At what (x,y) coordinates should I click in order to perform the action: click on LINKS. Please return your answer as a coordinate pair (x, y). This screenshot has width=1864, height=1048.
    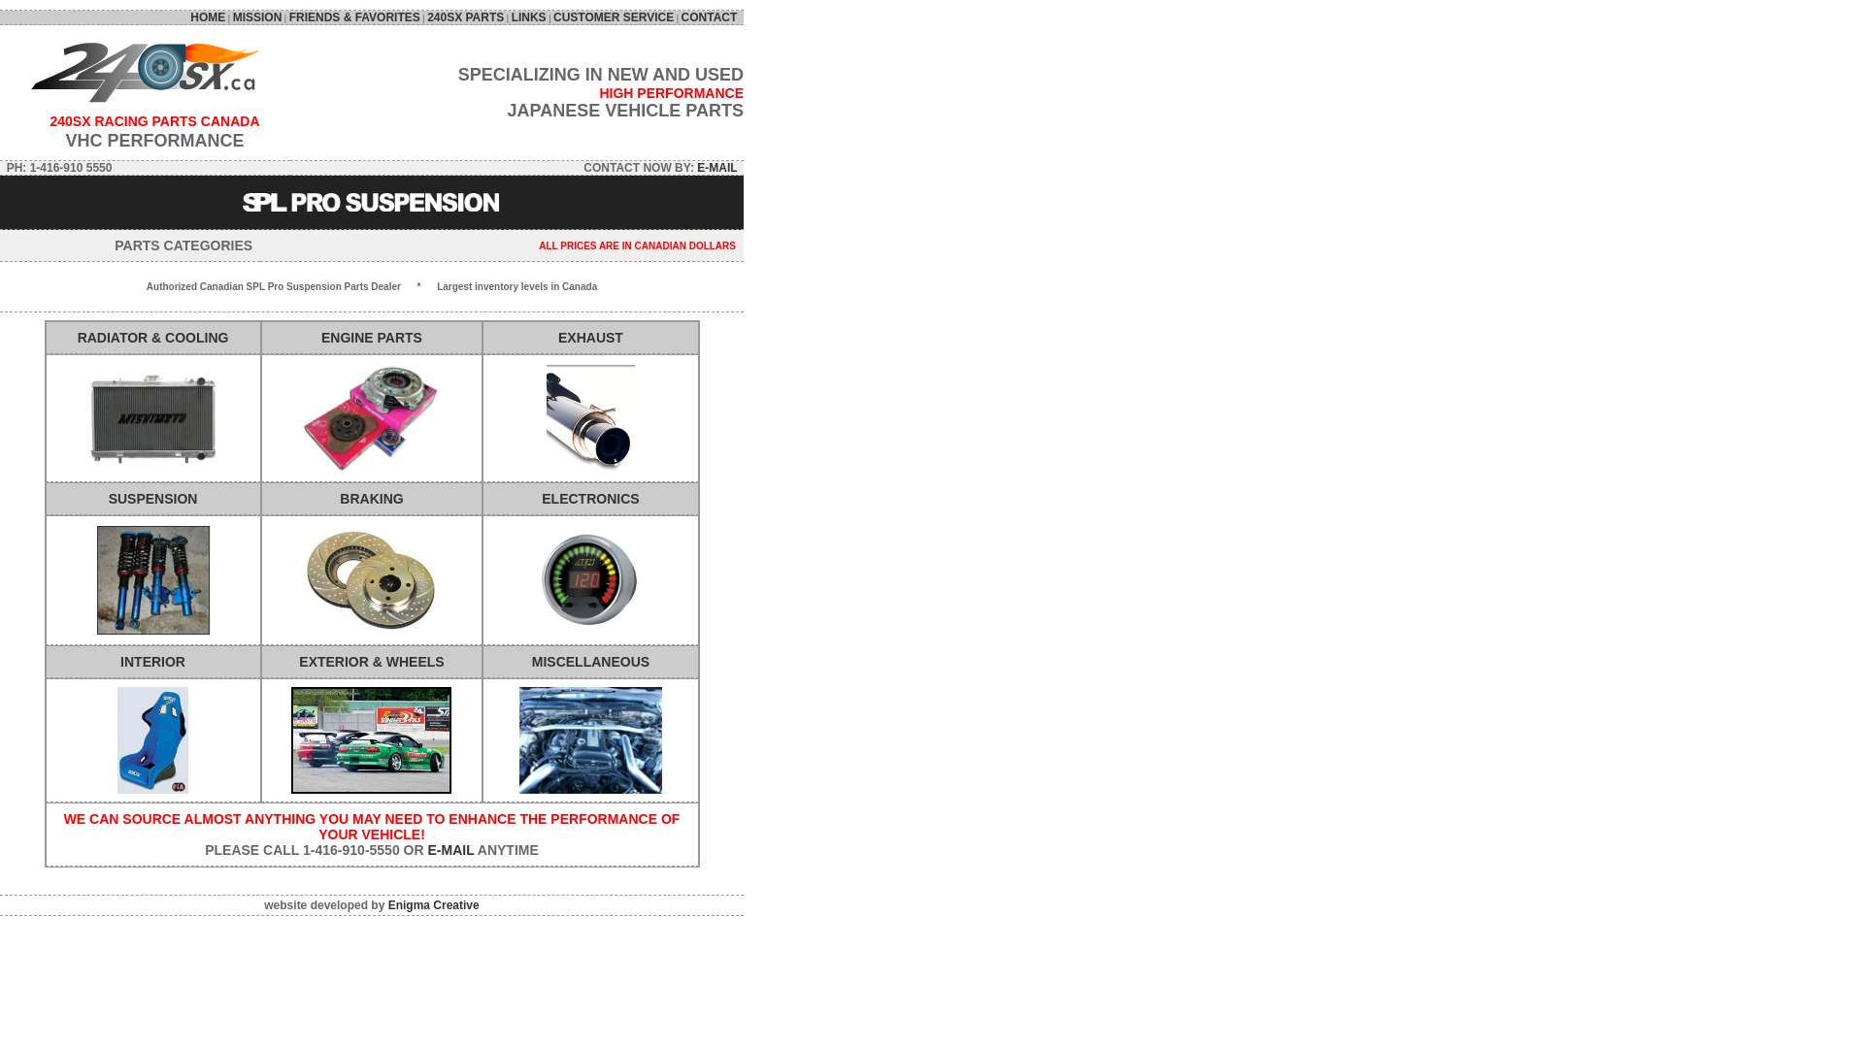
    Looking at the image, I should click on (529, 17).